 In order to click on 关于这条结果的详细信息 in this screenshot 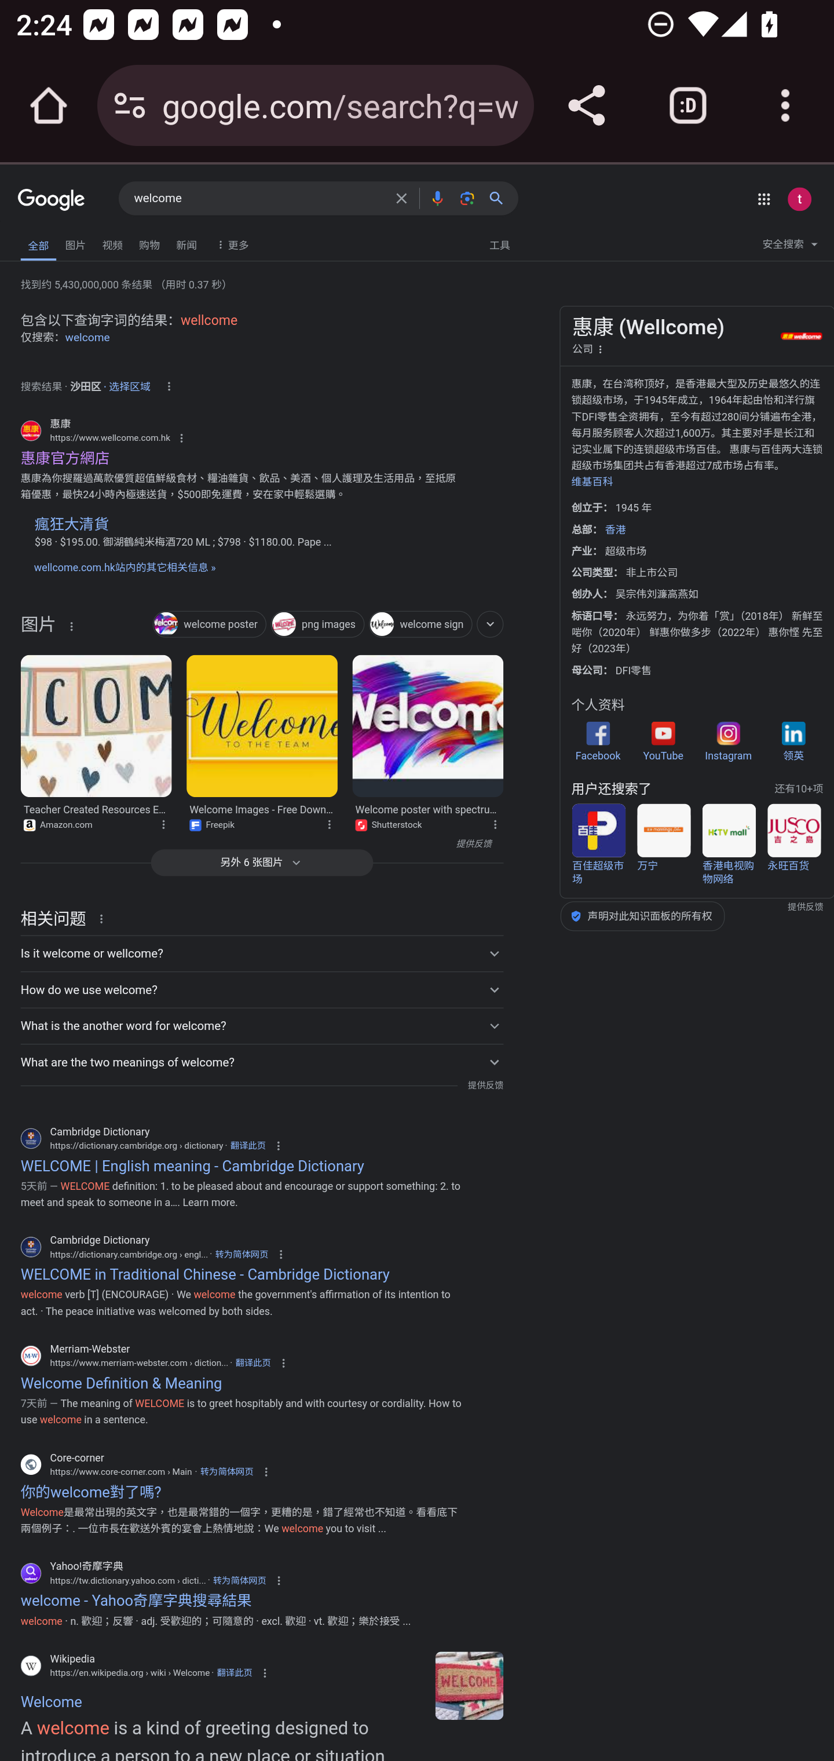, I will do `click(499, 823)`.